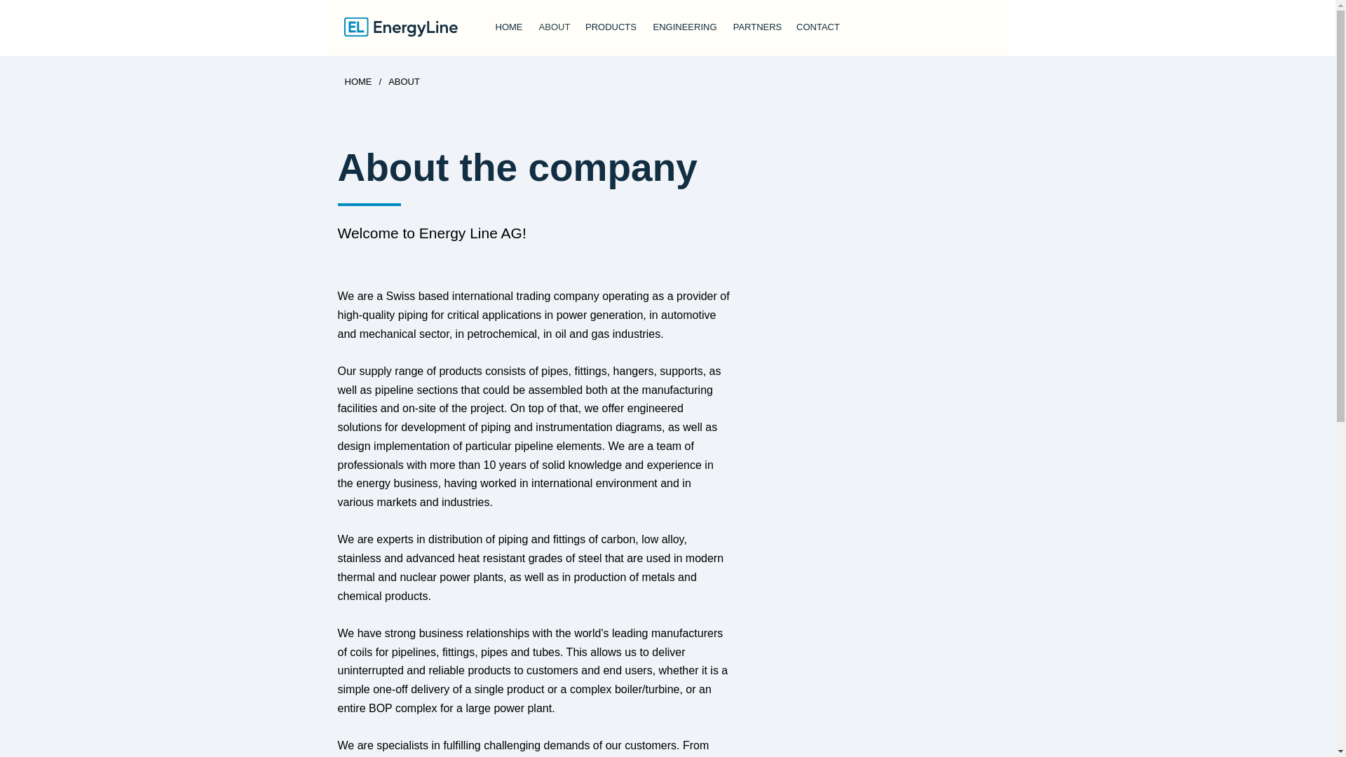  Describe the element at coordinates (757, 27) in the screenshot. I see `PARTNERS` at that location.